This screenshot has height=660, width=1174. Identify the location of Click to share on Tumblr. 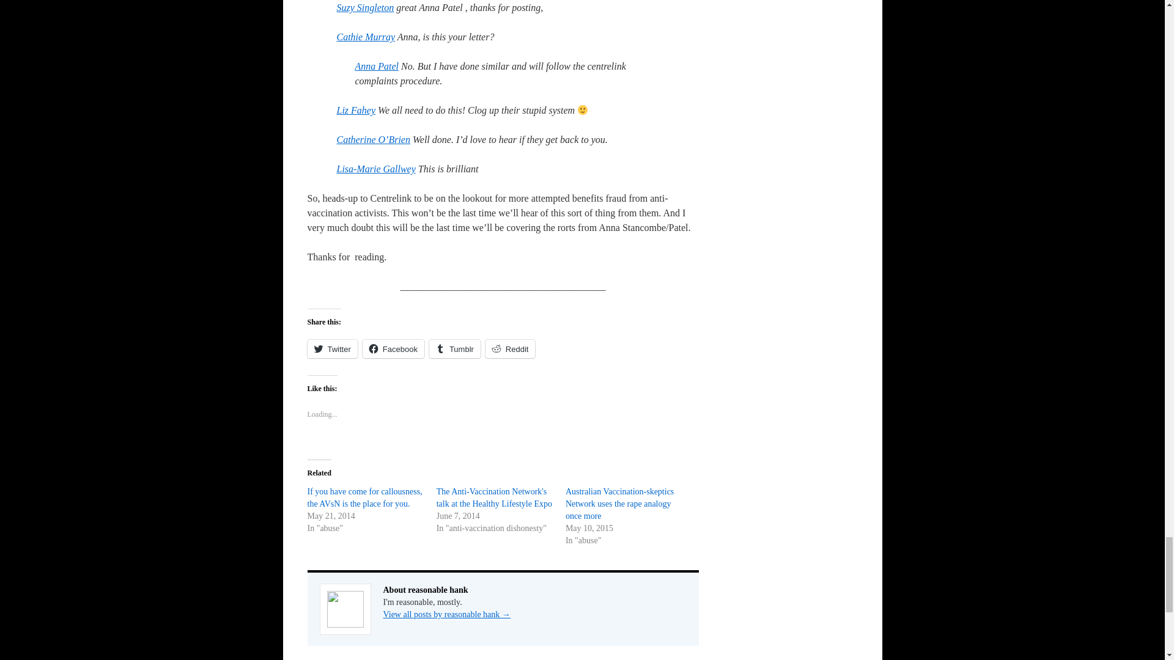
(455, 349).